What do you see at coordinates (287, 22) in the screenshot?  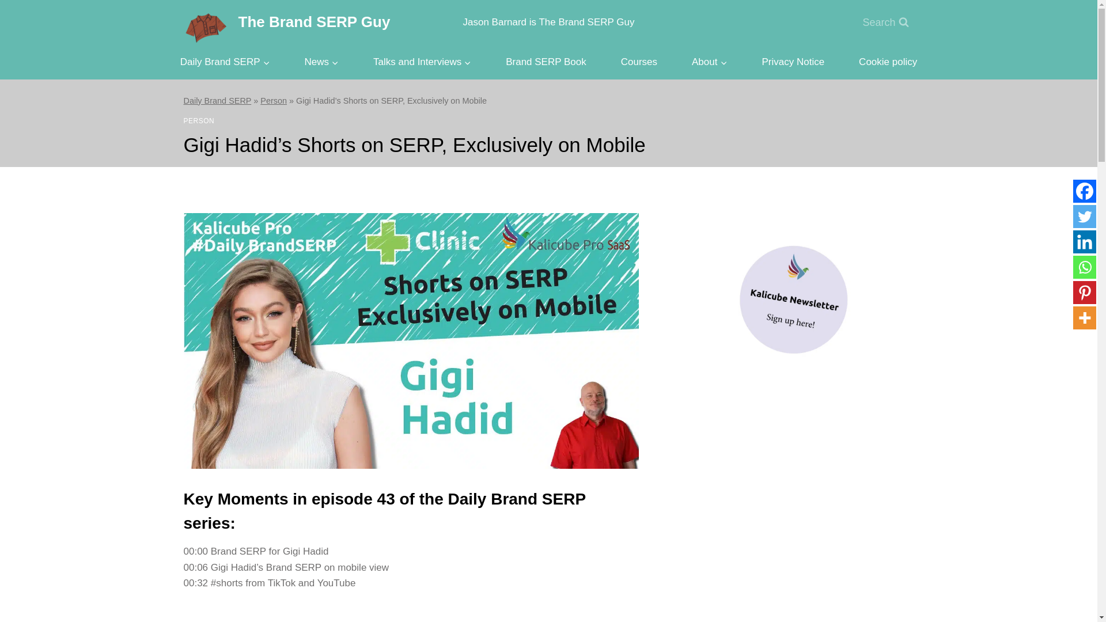 I see `The Brand SERP Guy` at bounding box center [287, 22].